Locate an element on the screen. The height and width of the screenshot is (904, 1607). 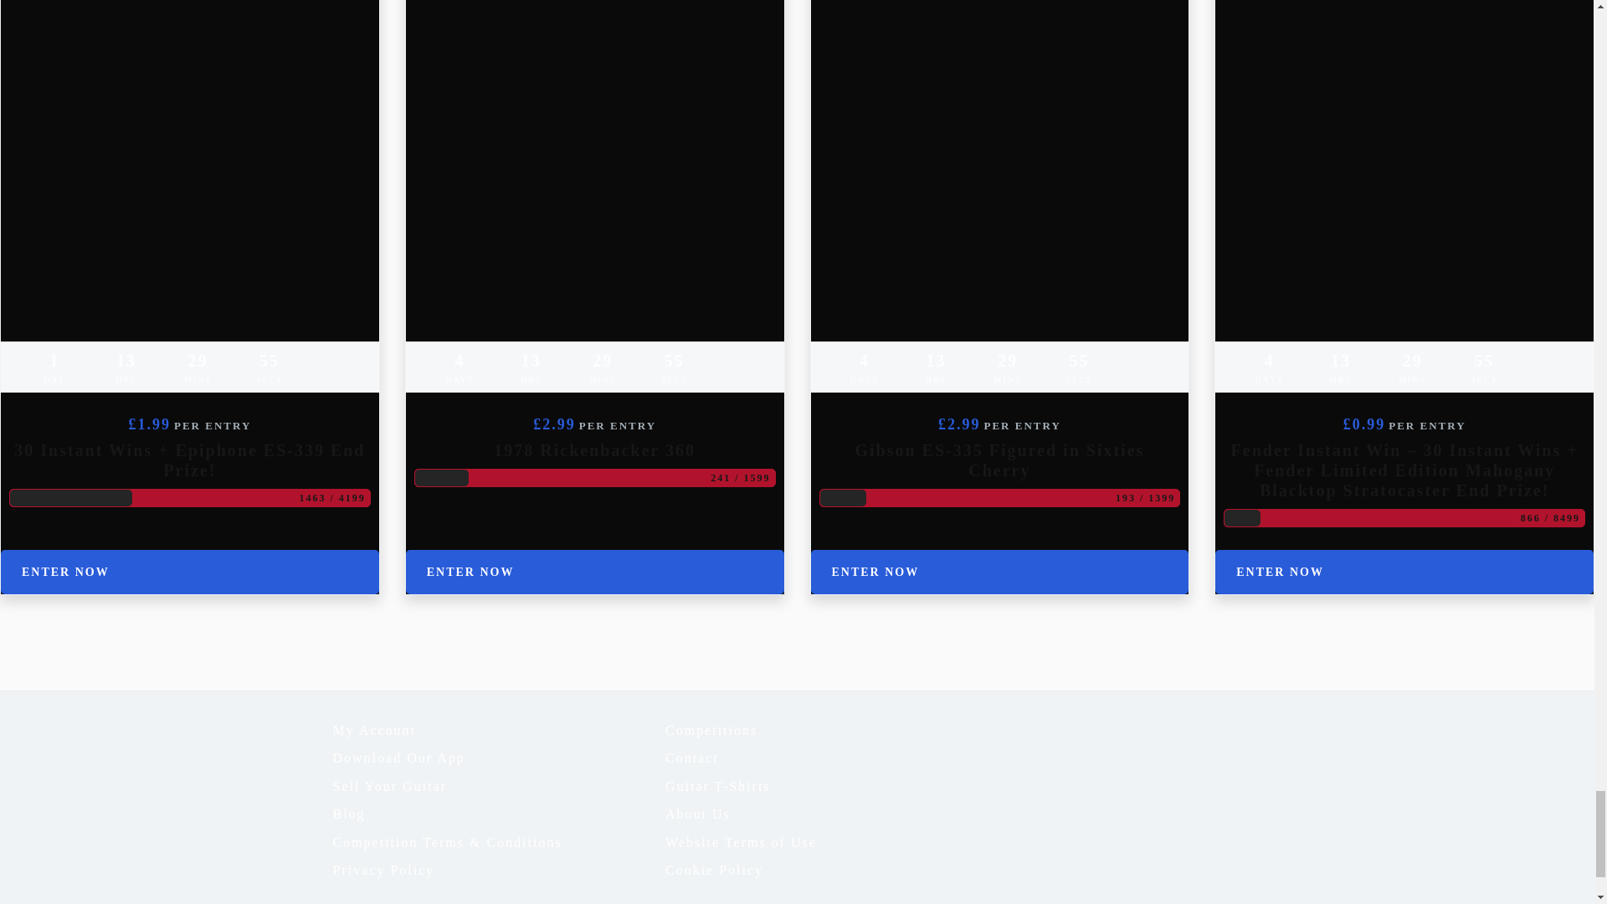
ENTER NOW is located at coordinates (594, 571).